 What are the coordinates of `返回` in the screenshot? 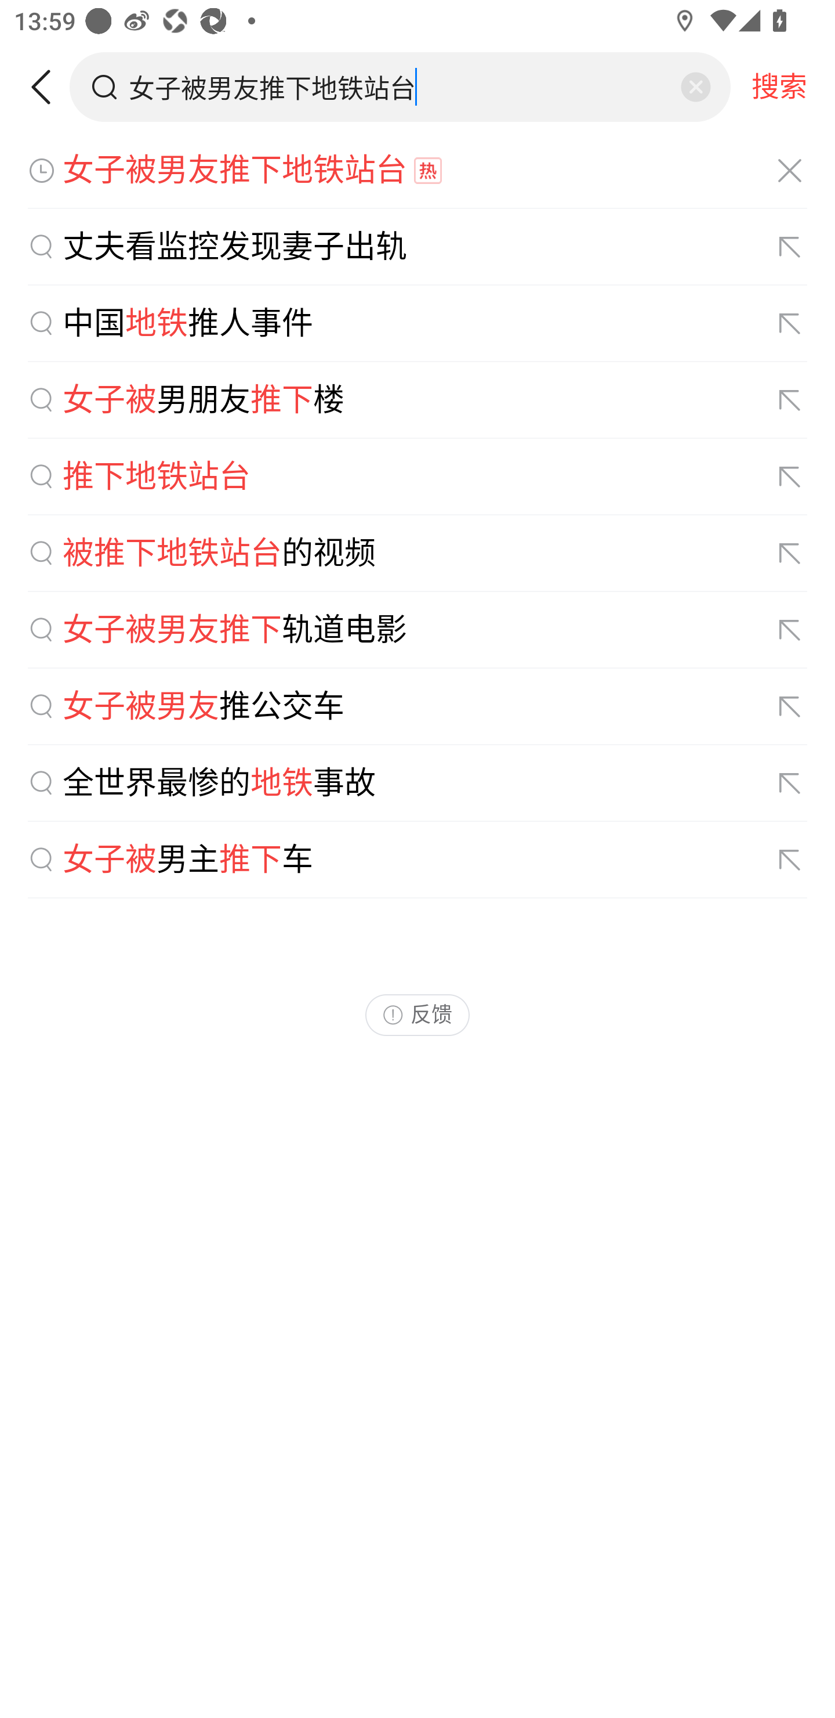 It's located at (48, 87).